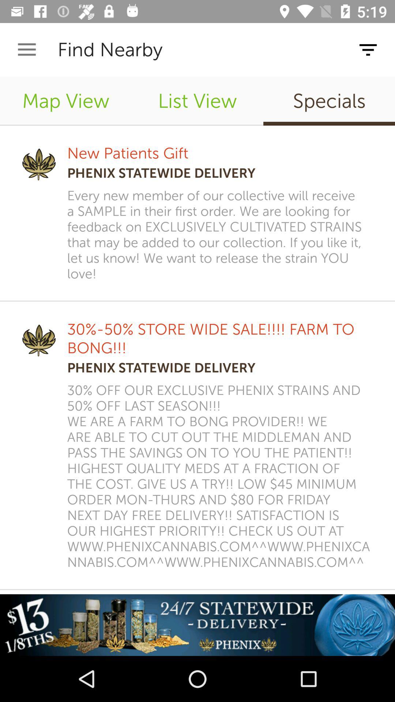  Describe the element at coordinates (221, 235) in the screenshot. I see `launch the every new member icon` at that location.